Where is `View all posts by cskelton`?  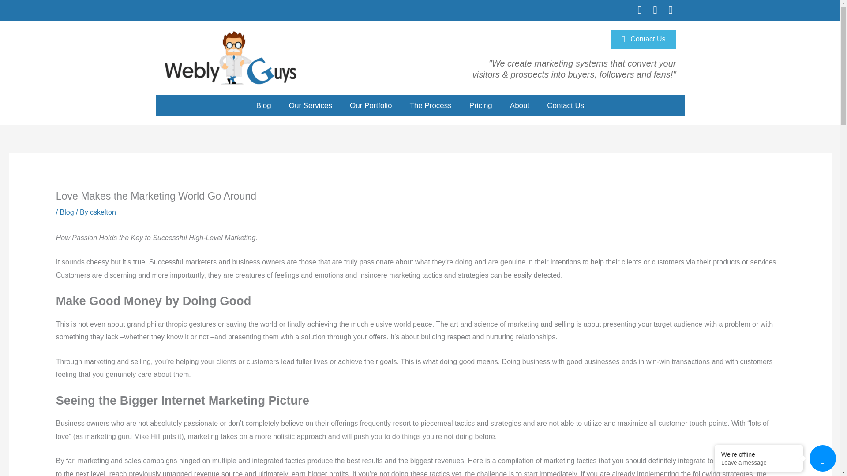
View all posts by cskelton is located at coordinates (103, 212).